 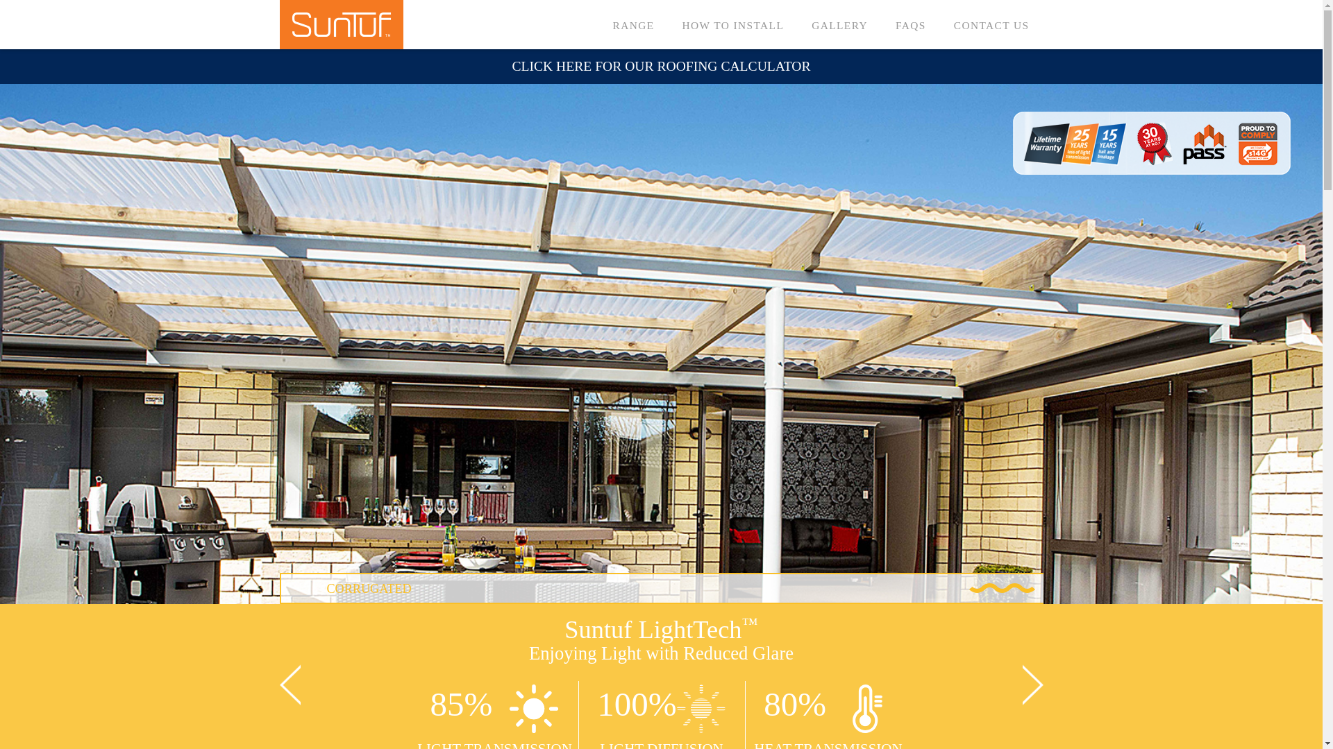 What do you see at coordinates (839, 24) in the screenshot?
I see `GALLERY` at bounding box center [839, 24].